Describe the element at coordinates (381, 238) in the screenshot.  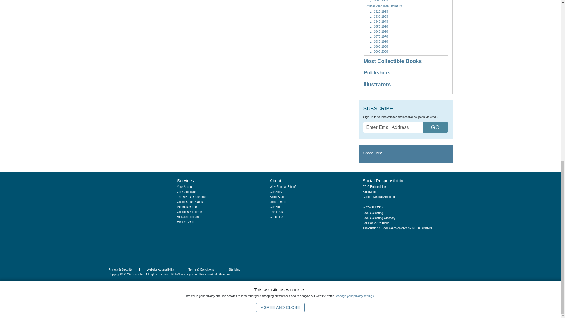
I see `Visit our Twitter page` at that location.